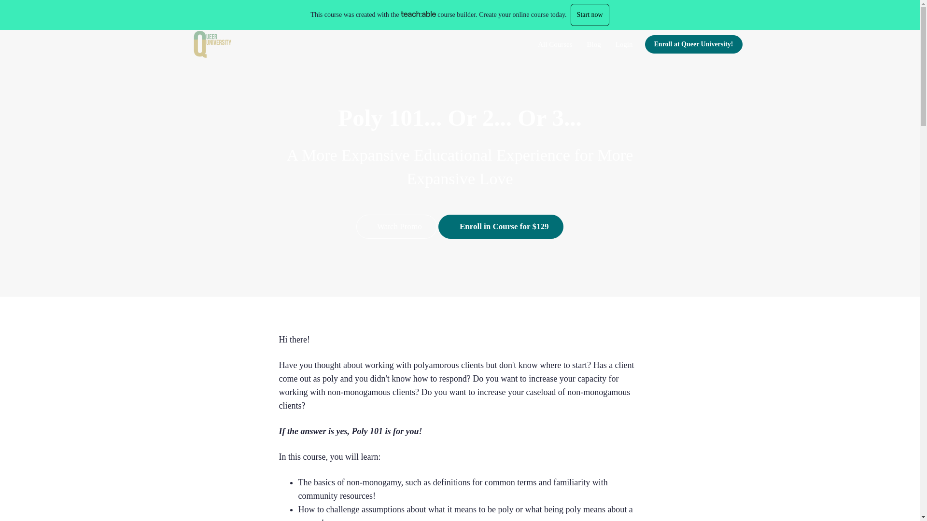 The height and width of the screenshot is (521, 927). Describe the element at coordinates (555, 44) in the screenshot. I see `All Courses` at that location.